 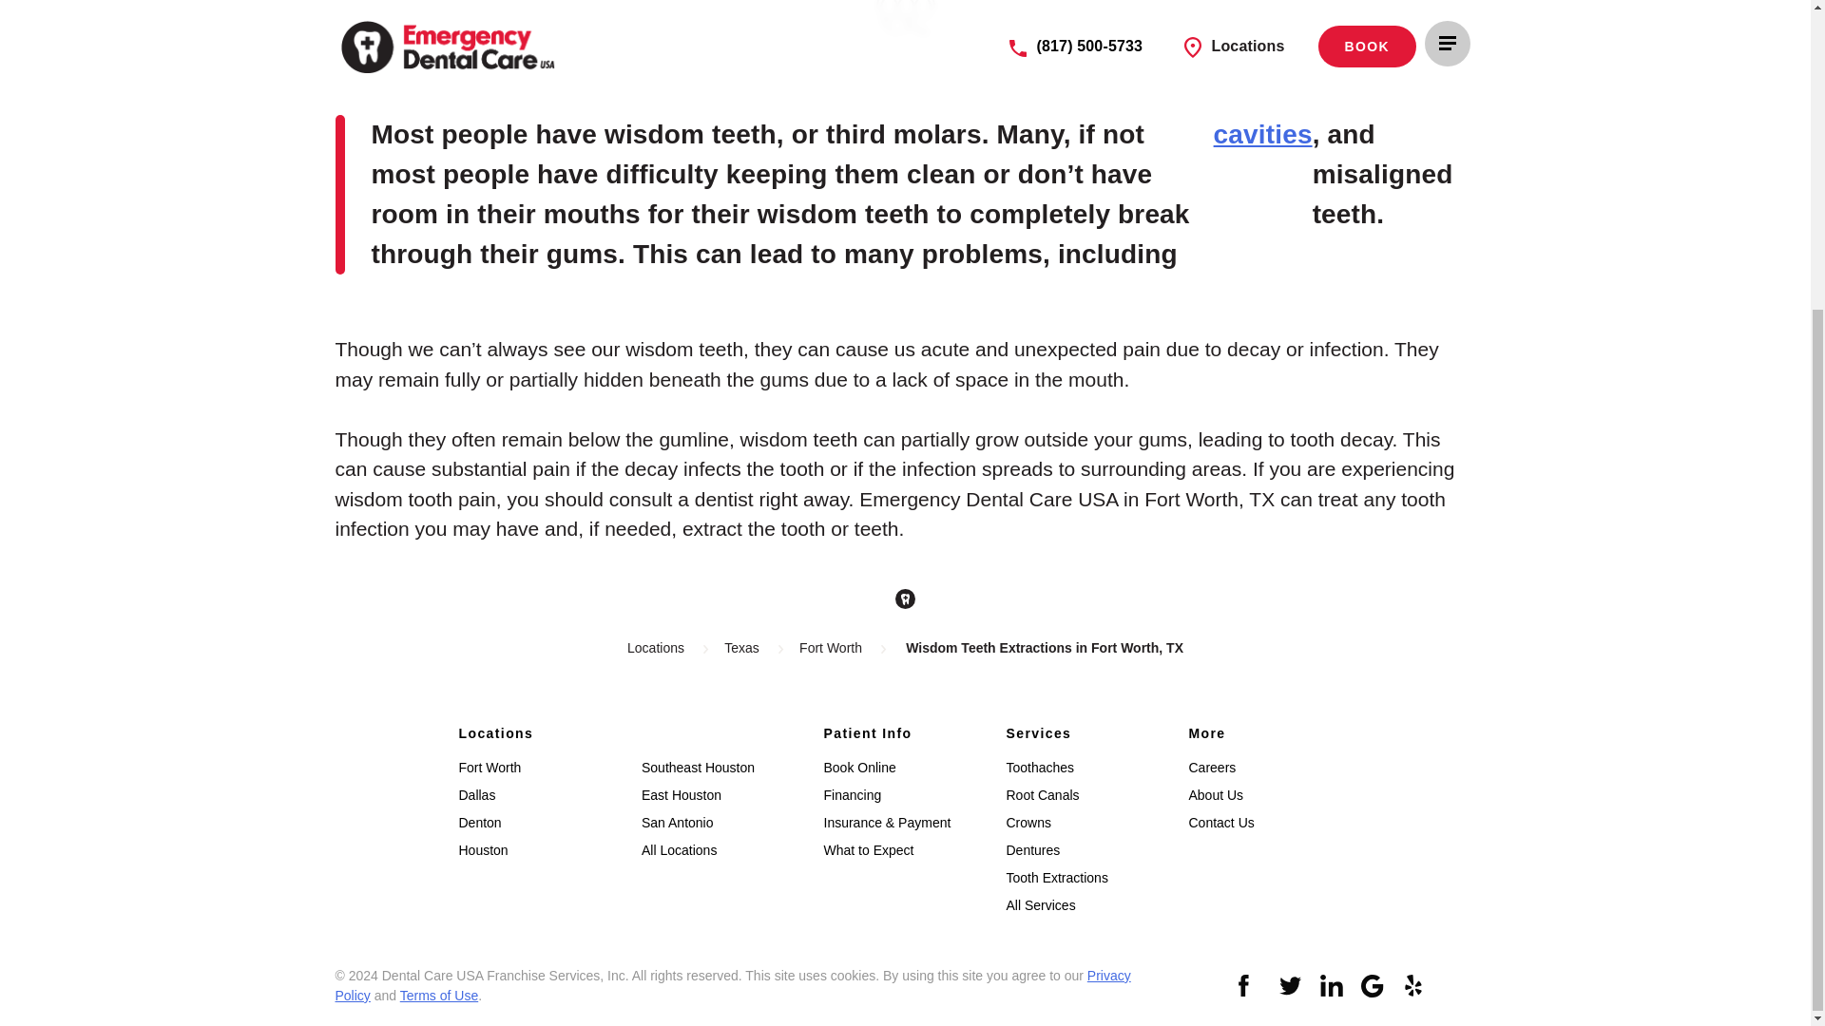 What do you see at coordinates (1262, 194) in the screenshot?
I see `cavities` at bounding box center [1262, 194].